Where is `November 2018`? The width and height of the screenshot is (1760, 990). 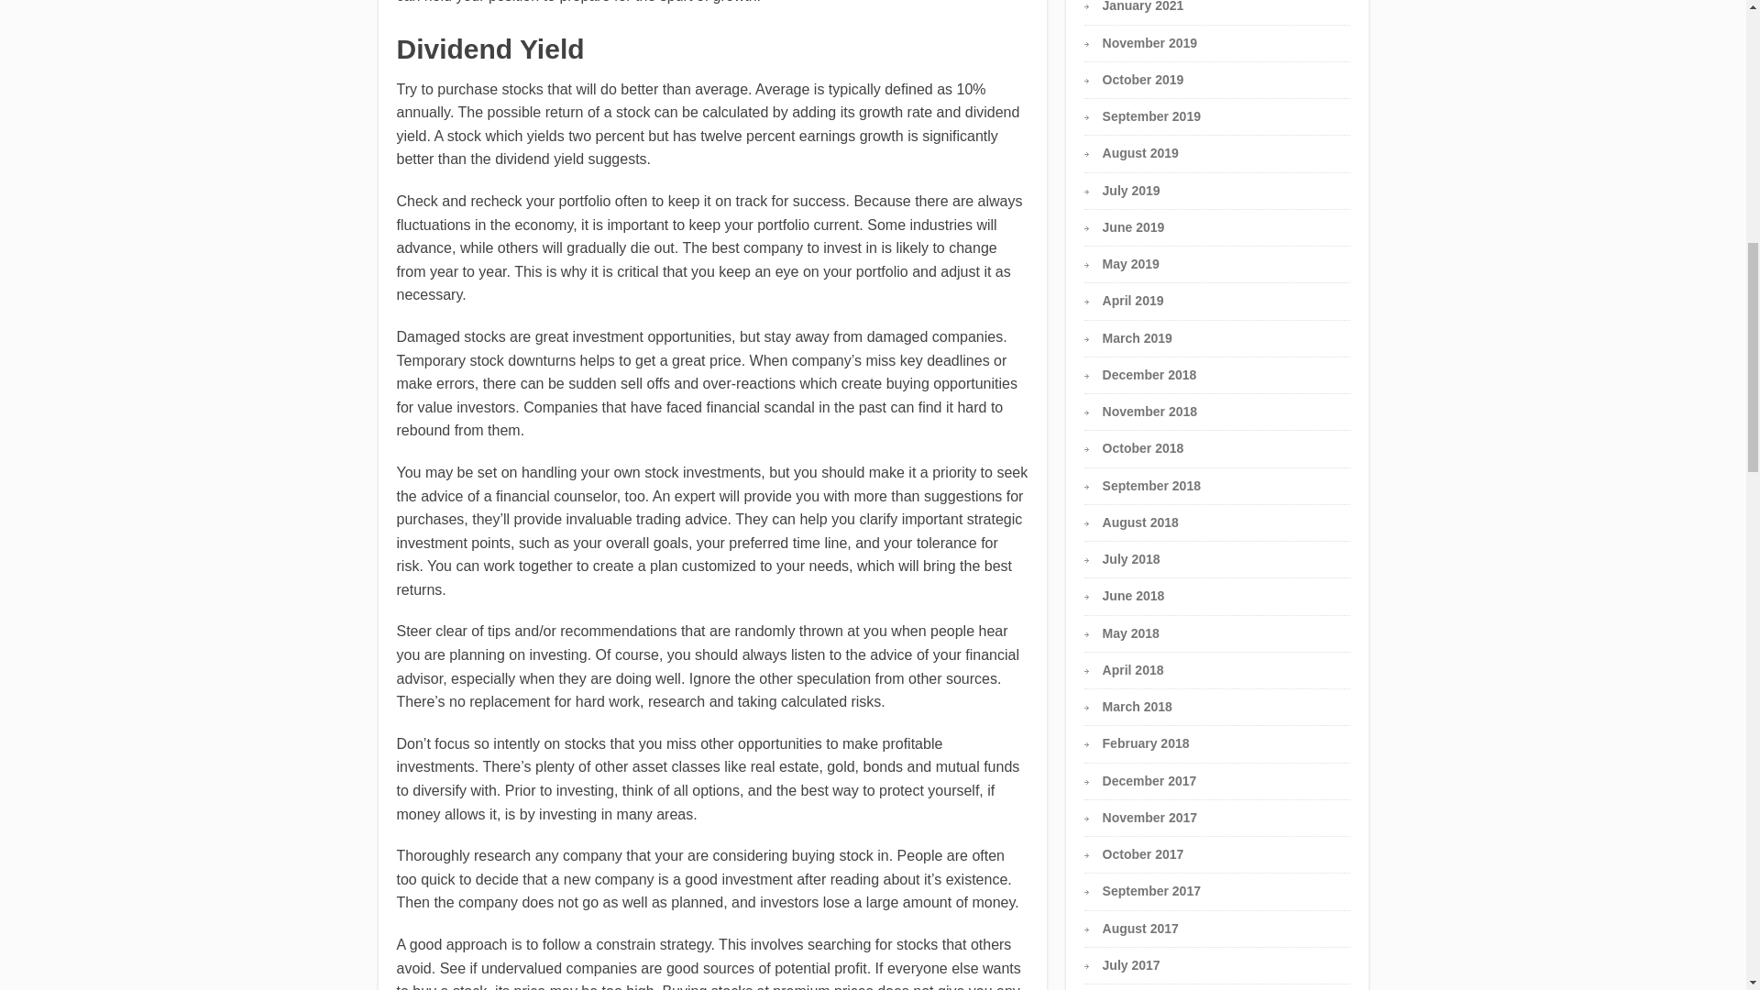
November 2018 is located at coordinates (1150, 411).